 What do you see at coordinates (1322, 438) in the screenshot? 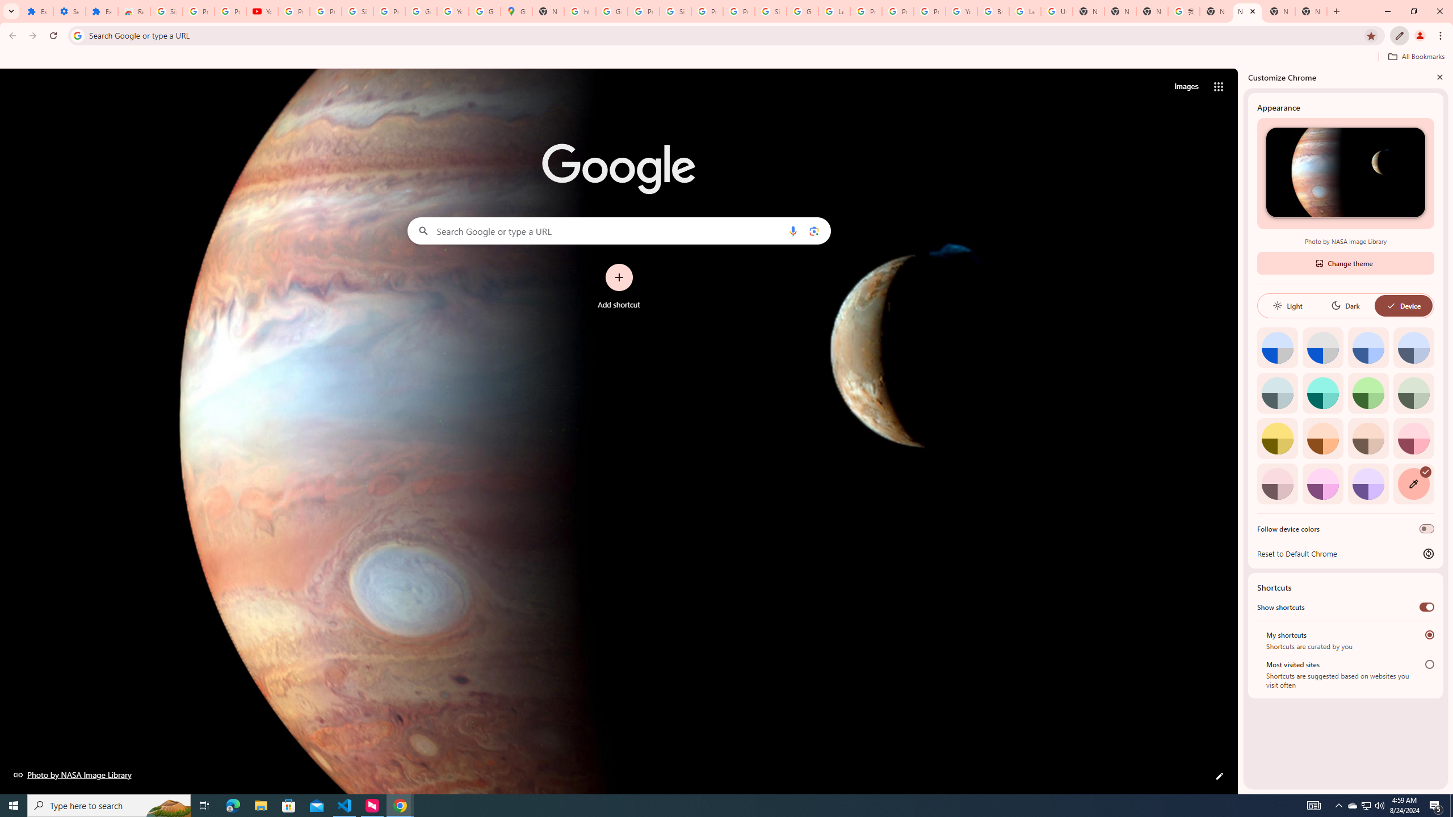
I see `Orange` at bounding box center [1322, 438].